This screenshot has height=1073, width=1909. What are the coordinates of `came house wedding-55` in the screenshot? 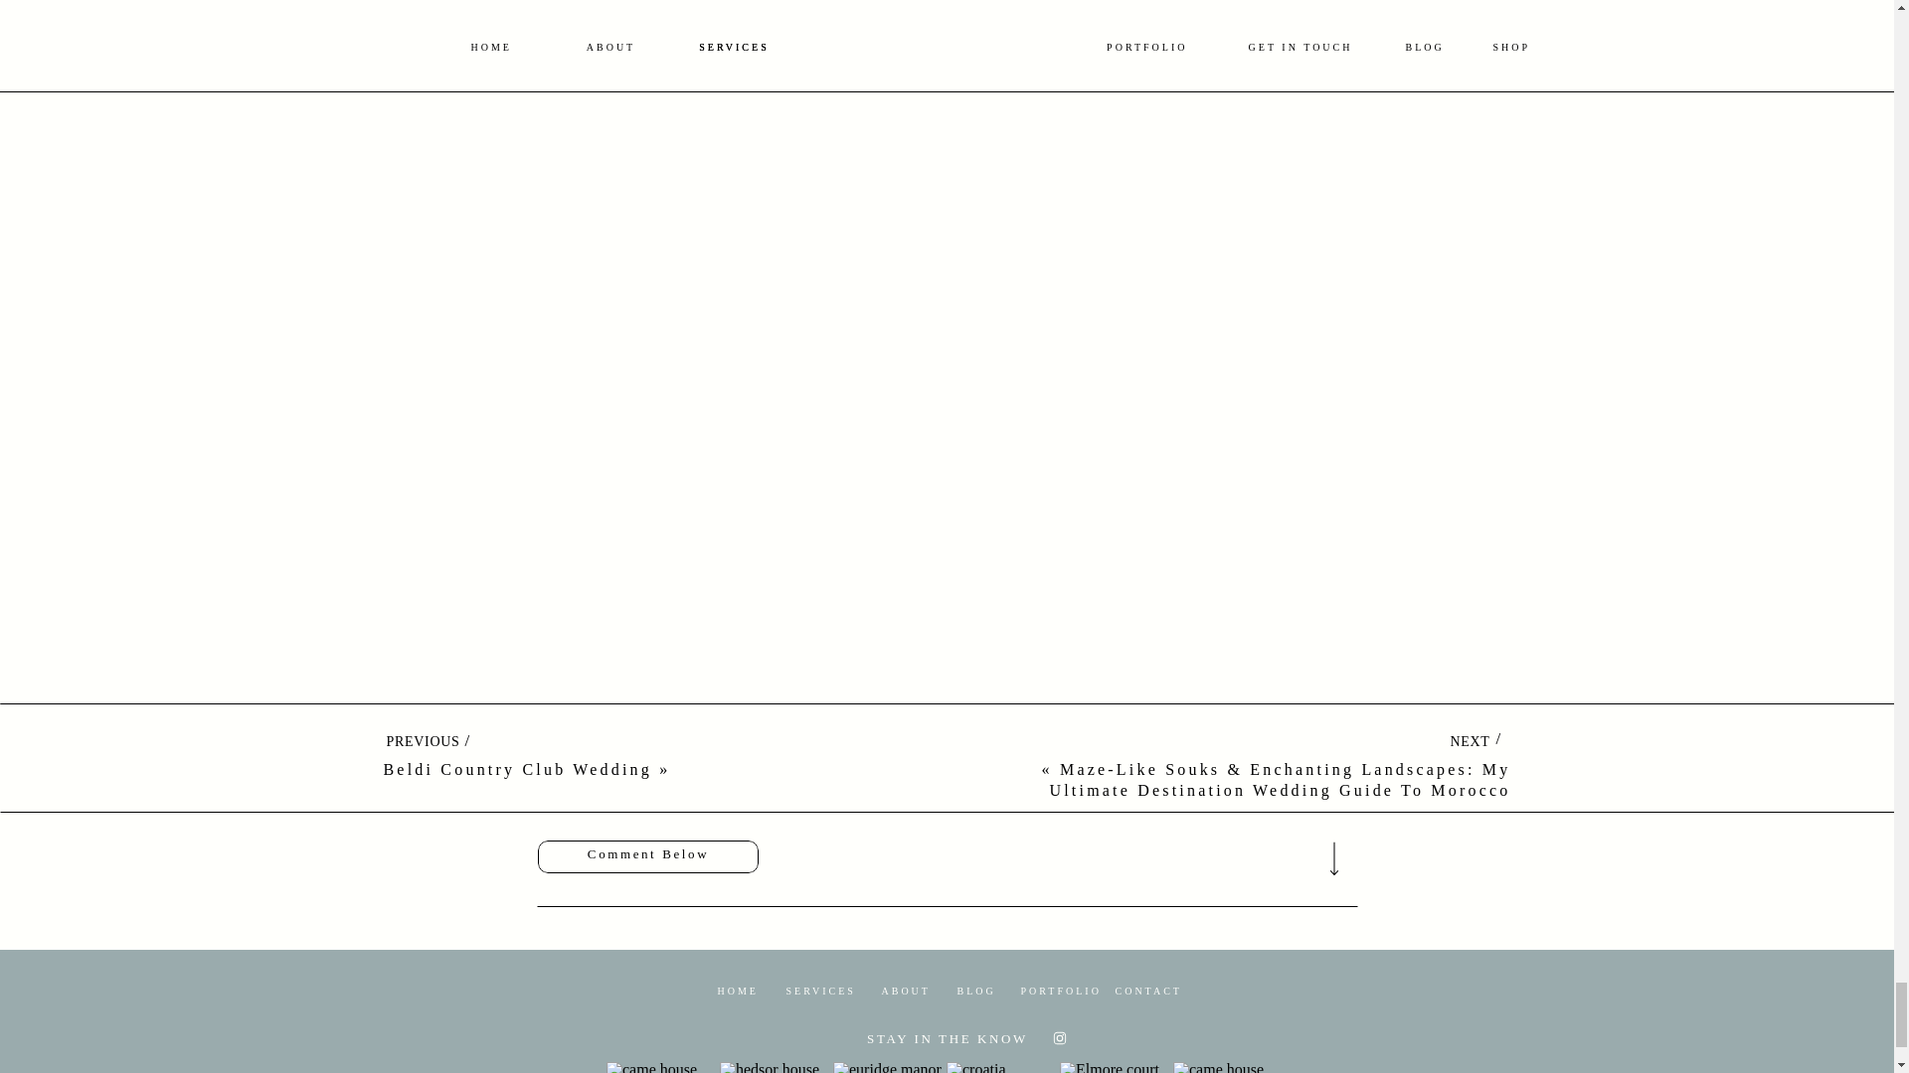 It's located at (1227, 1067).